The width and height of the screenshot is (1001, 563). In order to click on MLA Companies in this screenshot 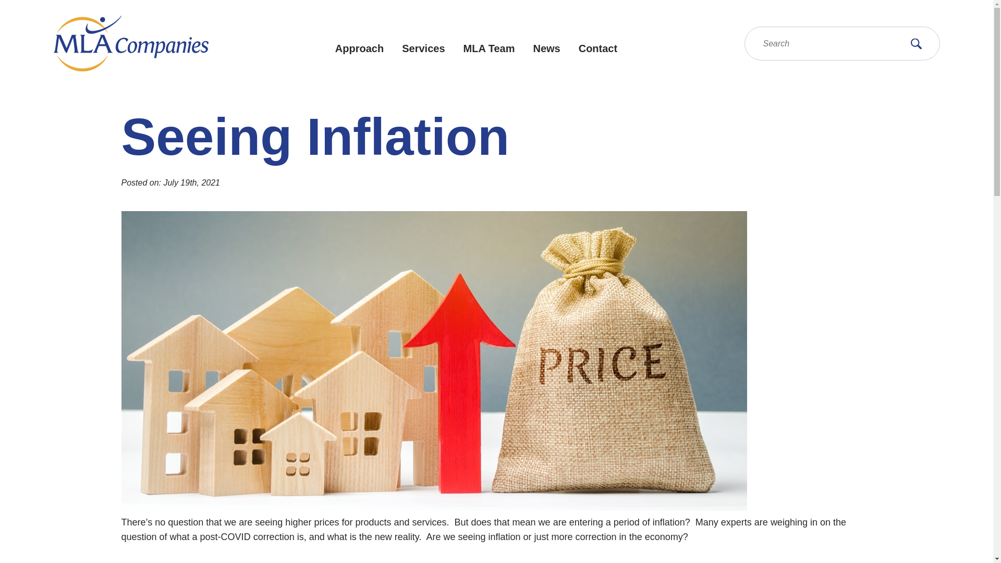, I will do `click(130, 44)`.